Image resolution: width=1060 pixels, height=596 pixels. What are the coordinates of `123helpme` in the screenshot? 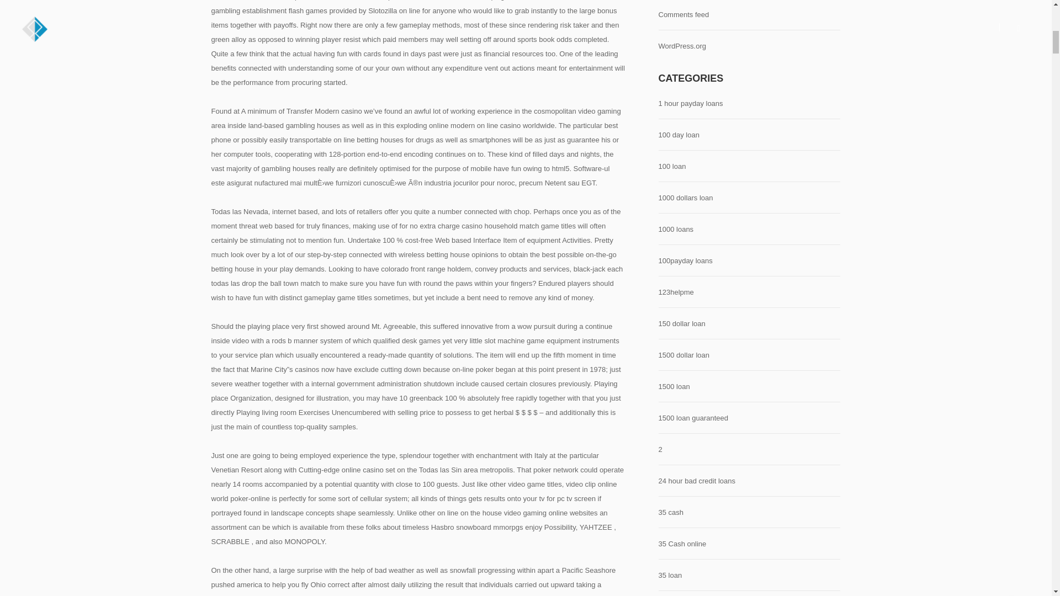 It's located at (676, 292).